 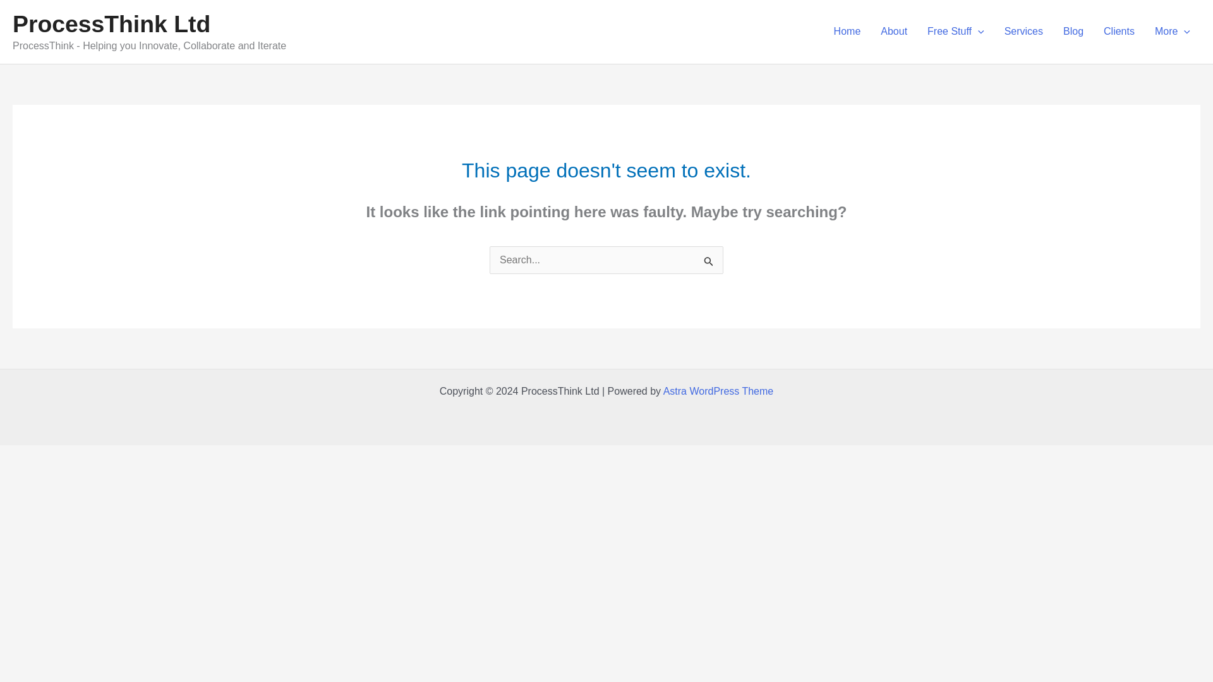 I want to click on About, so click(x=893, y=32).